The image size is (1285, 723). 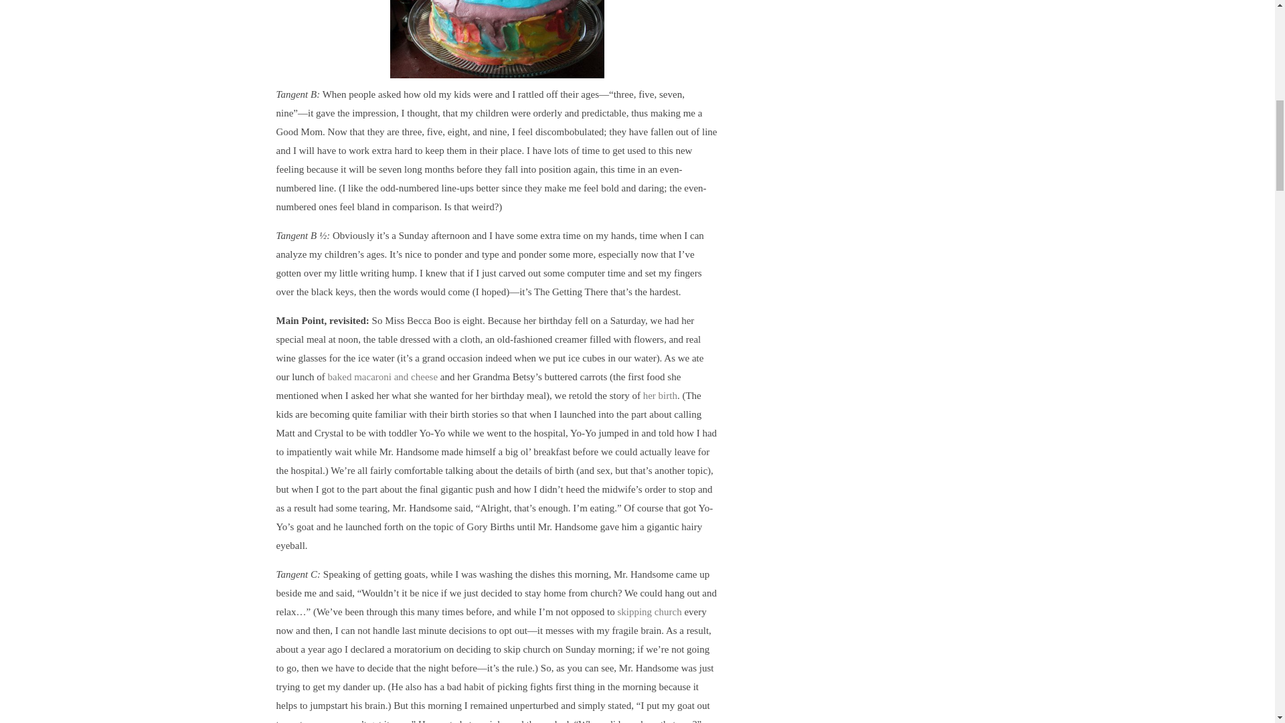 What do you see at coordinates (383, 377) in the screenshot?
I see `baked macaroni and cheese` at bounding box center [383, 377].